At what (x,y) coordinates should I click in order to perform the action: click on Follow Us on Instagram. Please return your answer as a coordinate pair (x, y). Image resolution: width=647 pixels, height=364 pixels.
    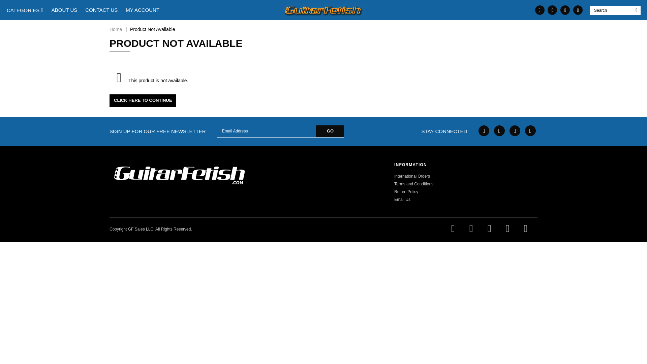
    Looking at the image, I should click on (530, 130).